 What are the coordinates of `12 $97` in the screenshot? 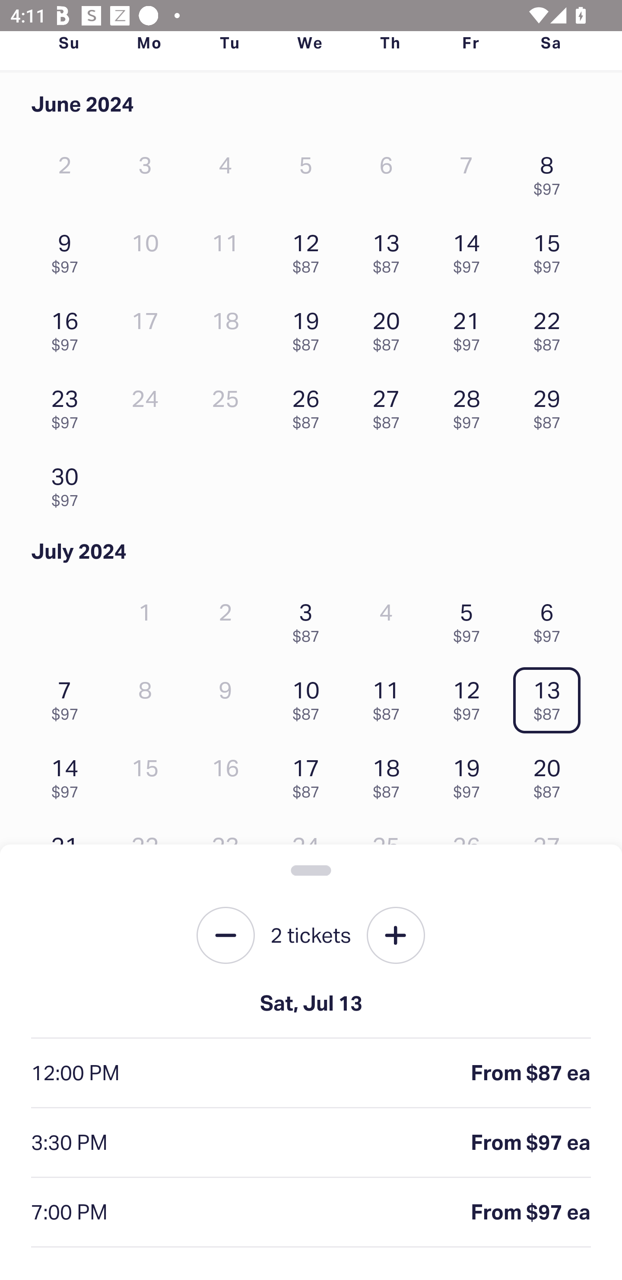 It's located at (470, 697).